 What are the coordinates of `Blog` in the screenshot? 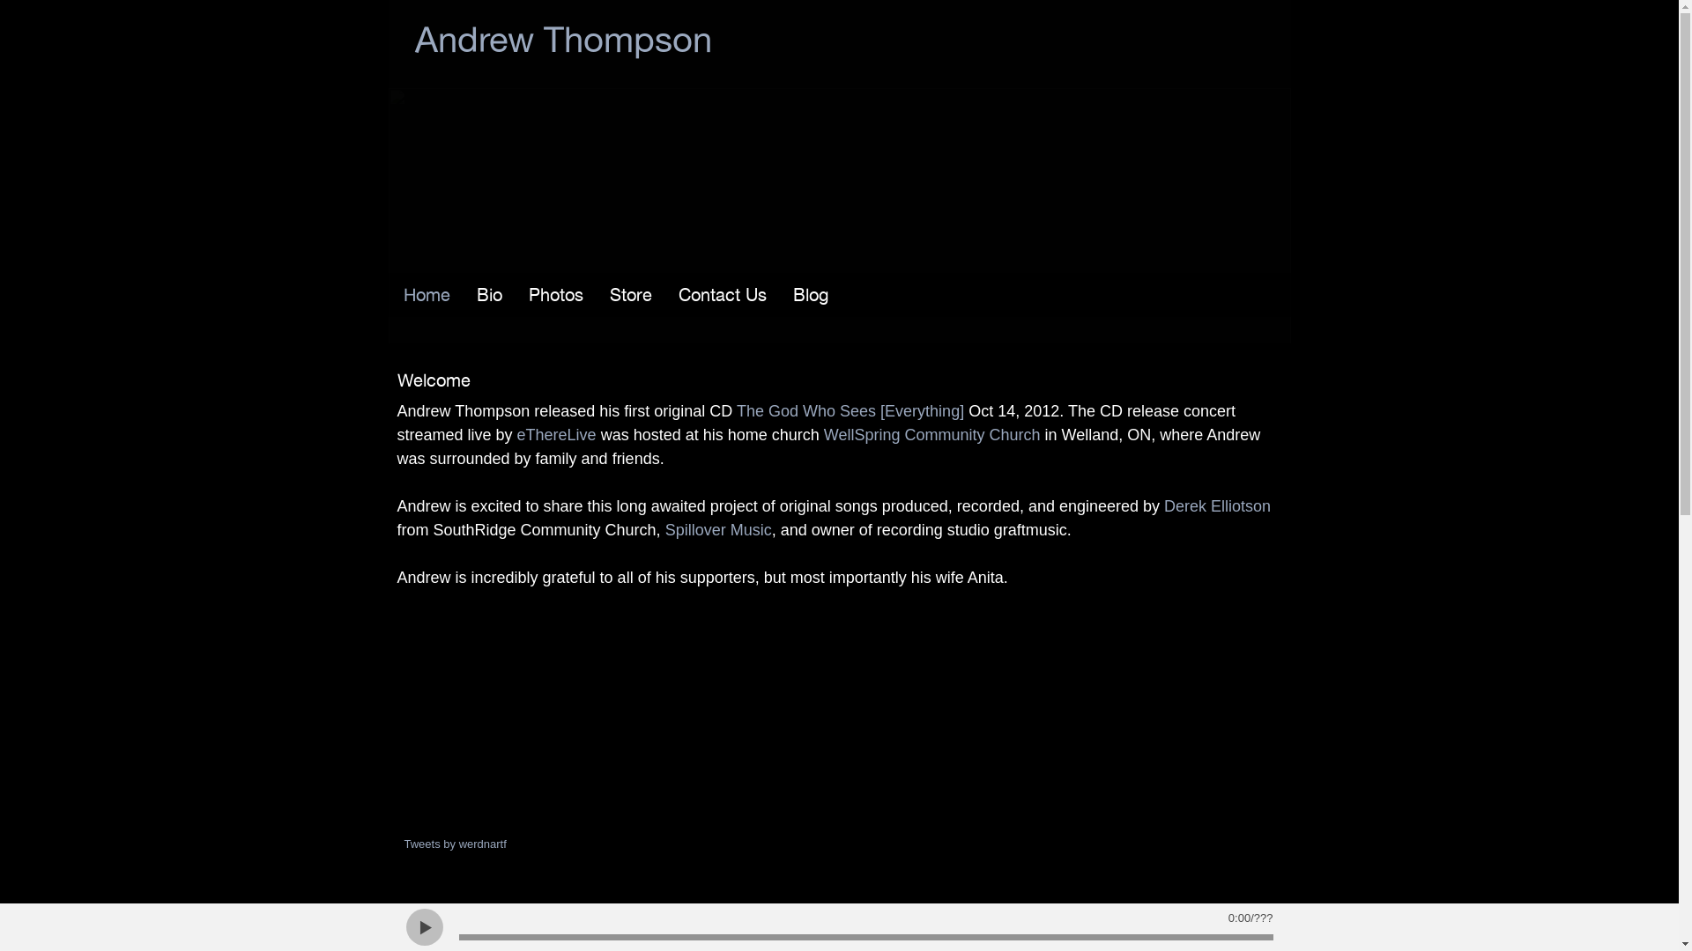 It's located at (811, 295).